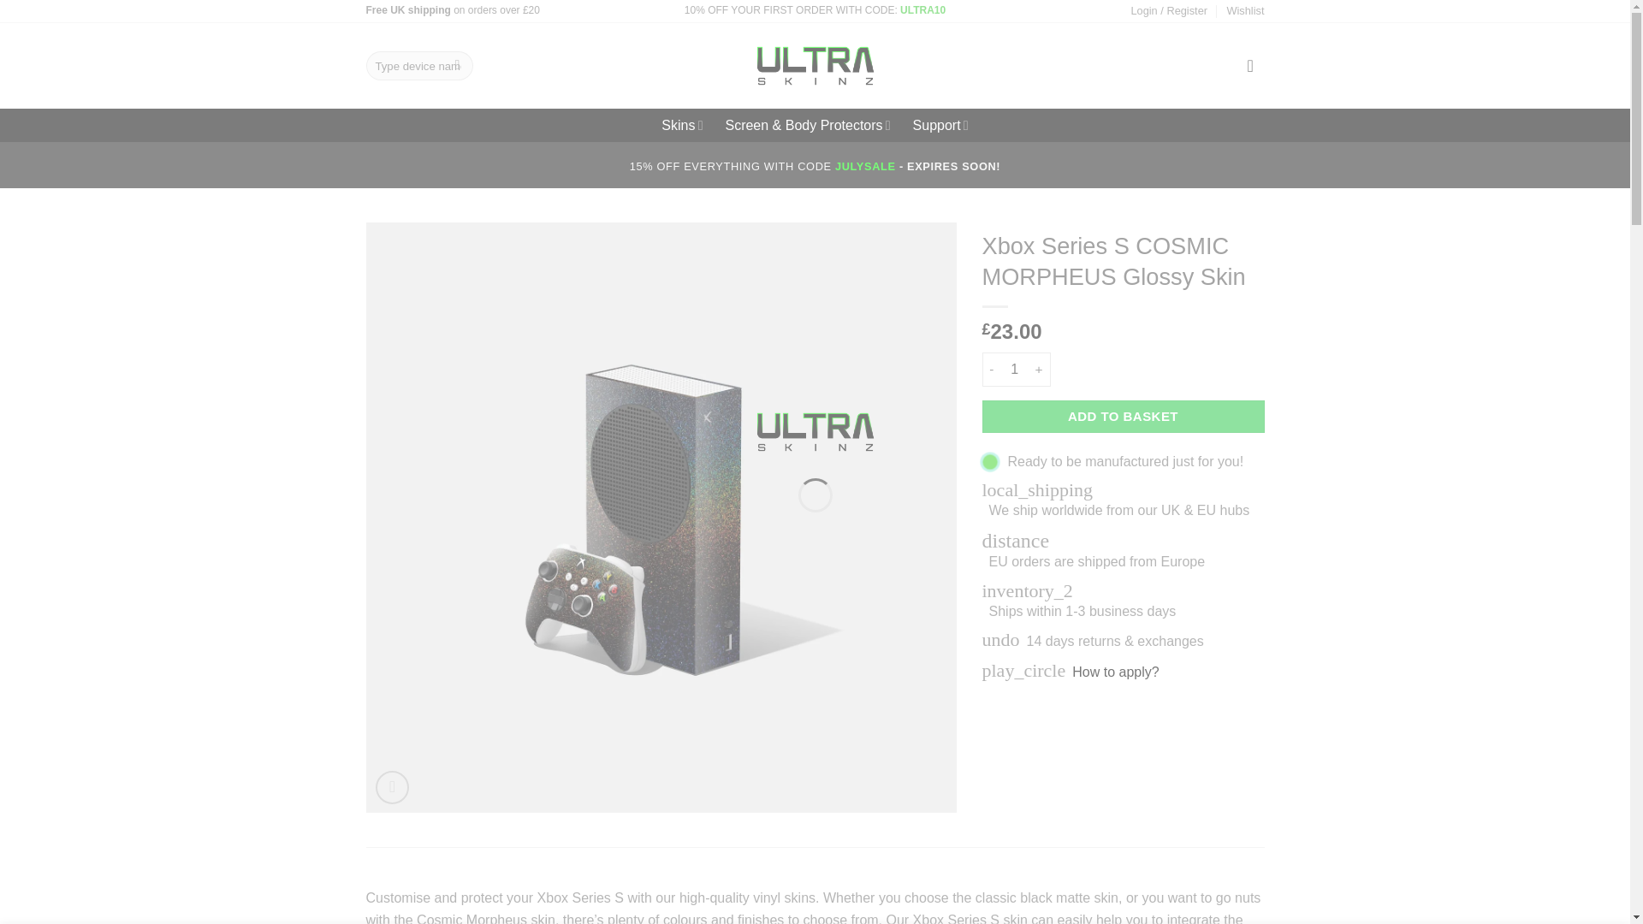  I want to click on Login, so click(1169, 10).